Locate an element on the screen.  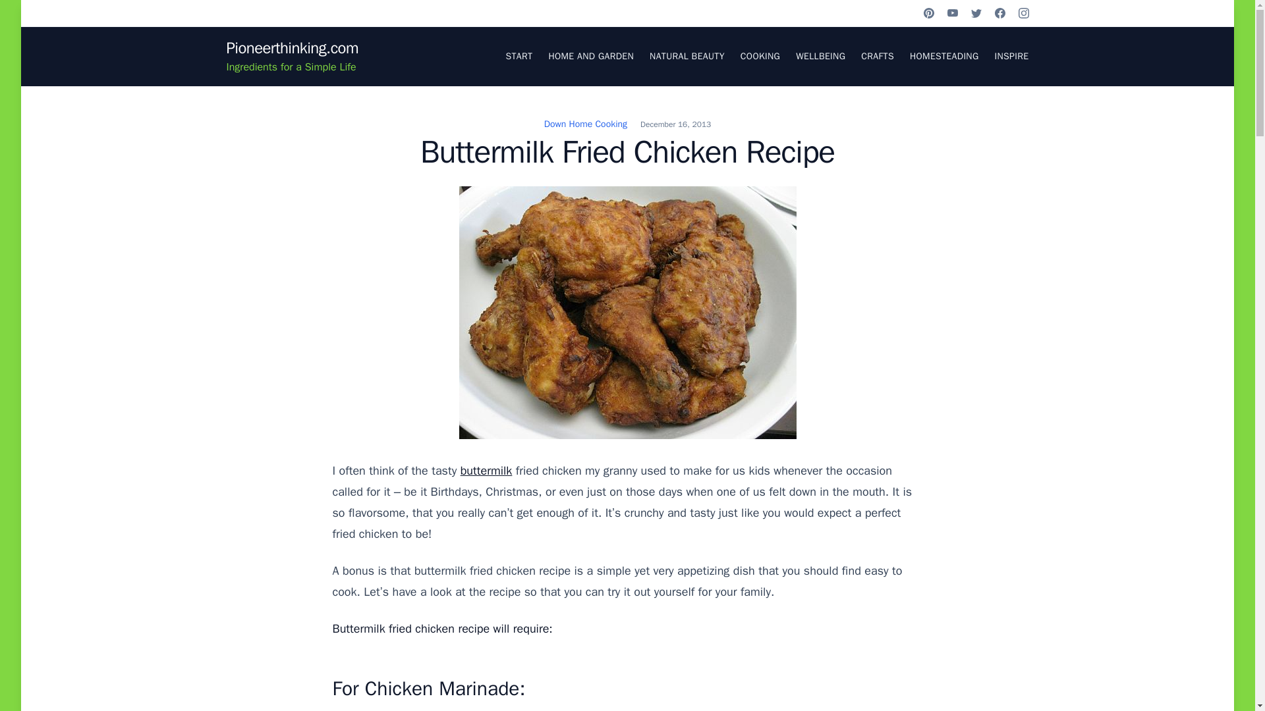
COOKING is located at coordinates (760, 55).